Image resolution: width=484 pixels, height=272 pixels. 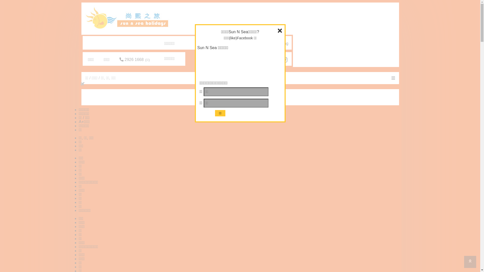 I want to click on Eng, so click(x=285, y=43).